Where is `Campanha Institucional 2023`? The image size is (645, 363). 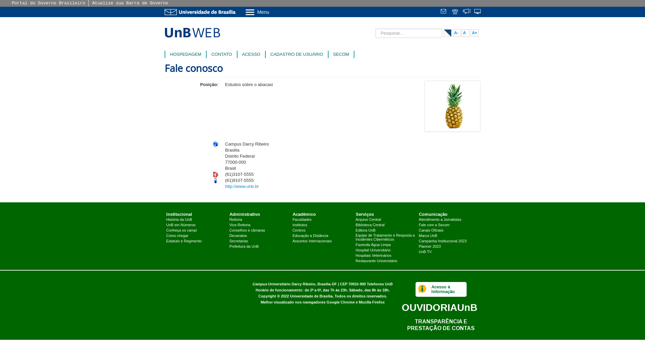 Campanha Institucional 2023 is located at coordinates (443, 241).